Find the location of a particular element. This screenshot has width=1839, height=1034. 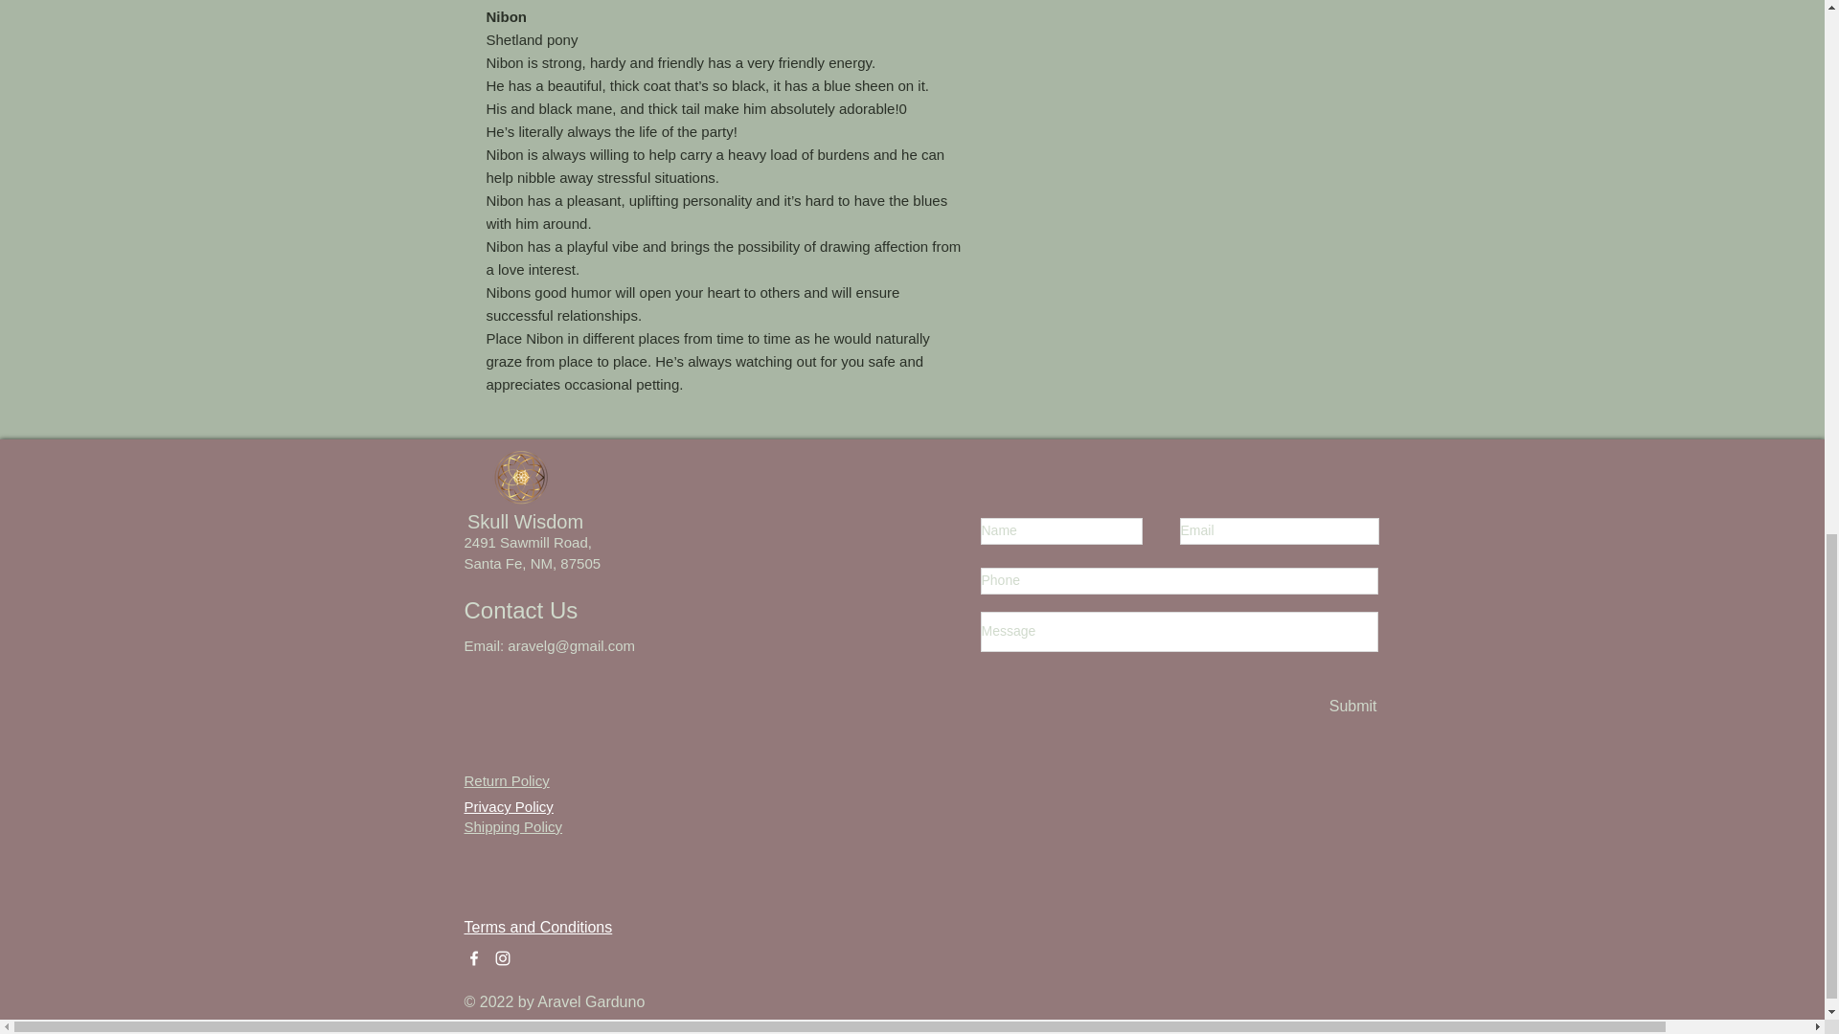

Submit is located at coordinates (1351, 707).